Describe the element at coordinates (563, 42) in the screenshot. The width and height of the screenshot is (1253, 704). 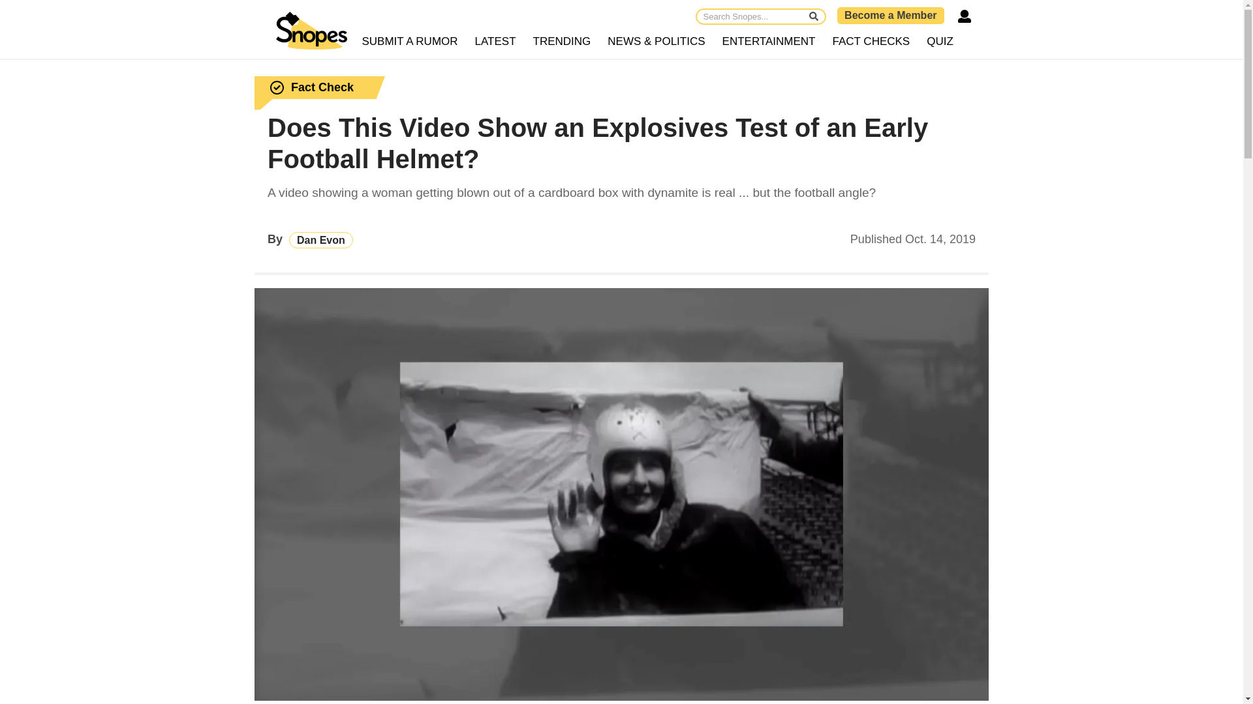
I see `TRENDING` at that location.